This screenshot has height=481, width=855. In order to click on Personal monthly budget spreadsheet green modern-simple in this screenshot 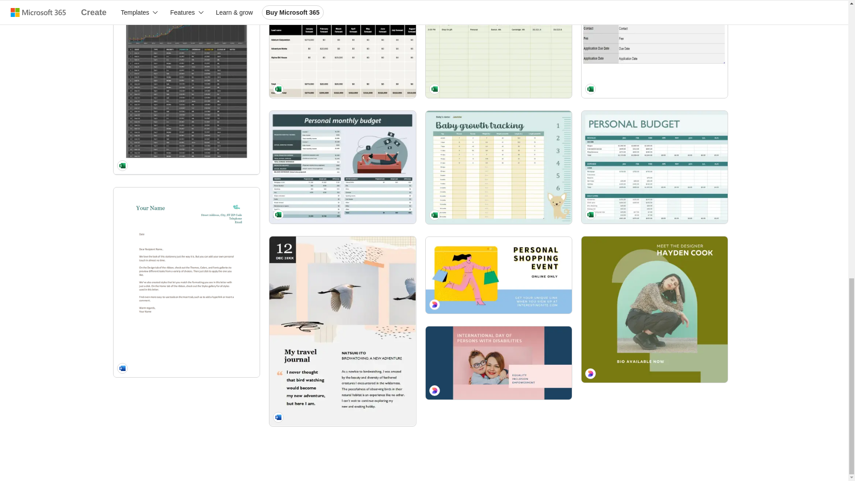, I will do `click(342, 167)`.